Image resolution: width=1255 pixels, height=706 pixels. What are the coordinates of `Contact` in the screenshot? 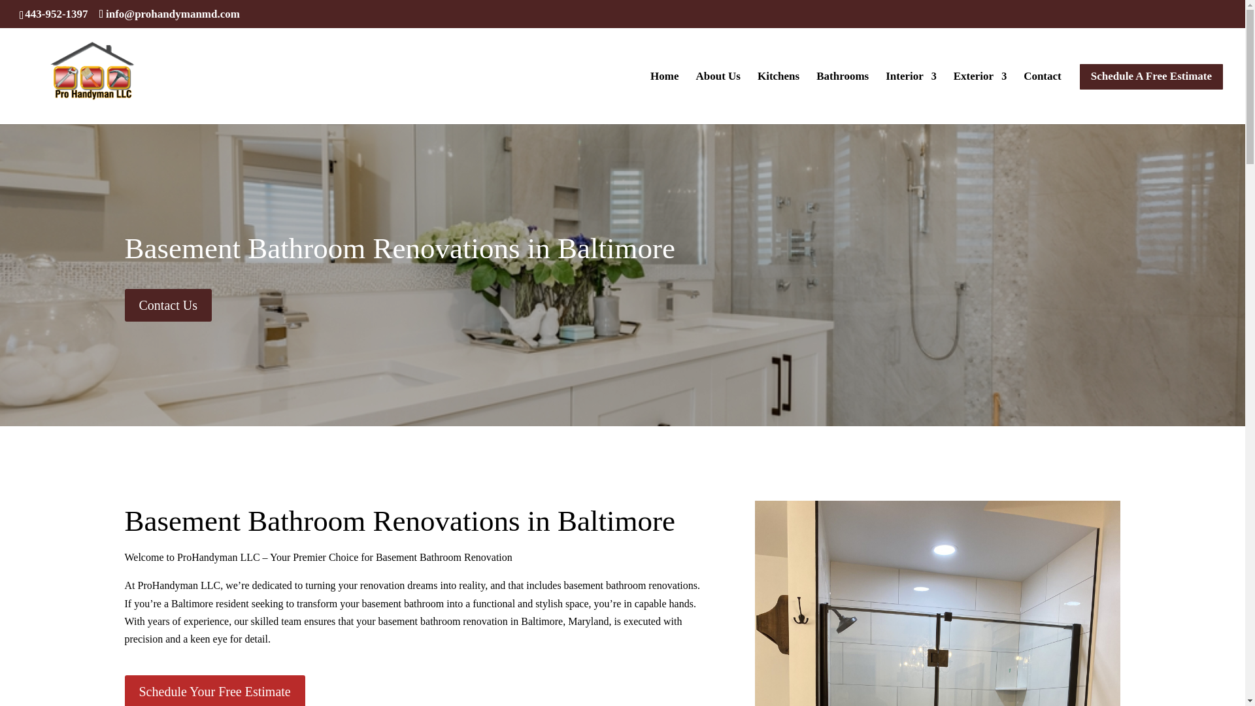 It's located at (1043, 93).